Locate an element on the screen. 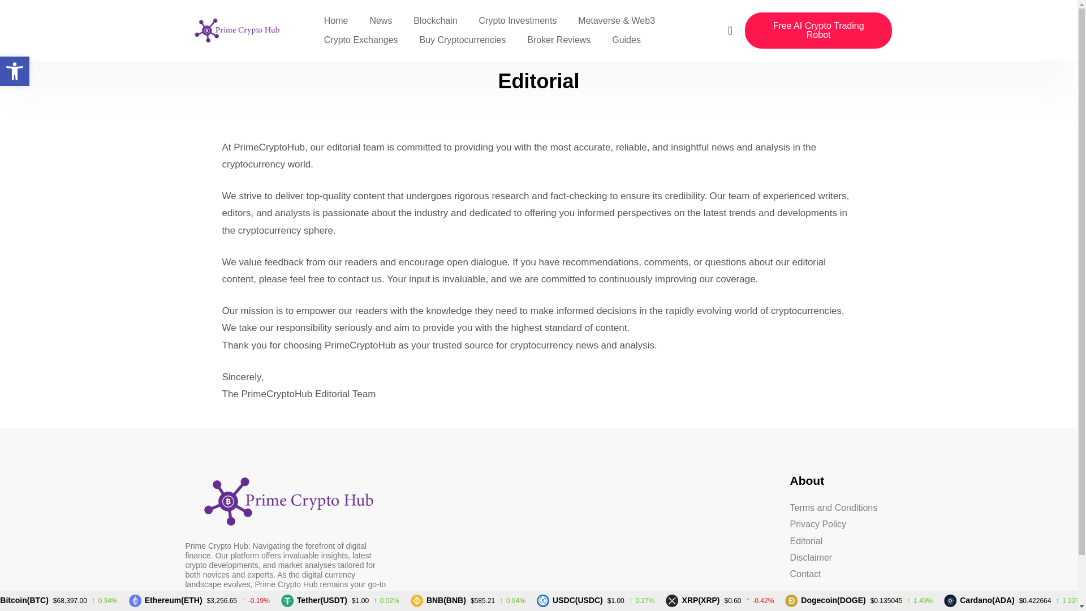  Home is located at coordinates (336, 21).